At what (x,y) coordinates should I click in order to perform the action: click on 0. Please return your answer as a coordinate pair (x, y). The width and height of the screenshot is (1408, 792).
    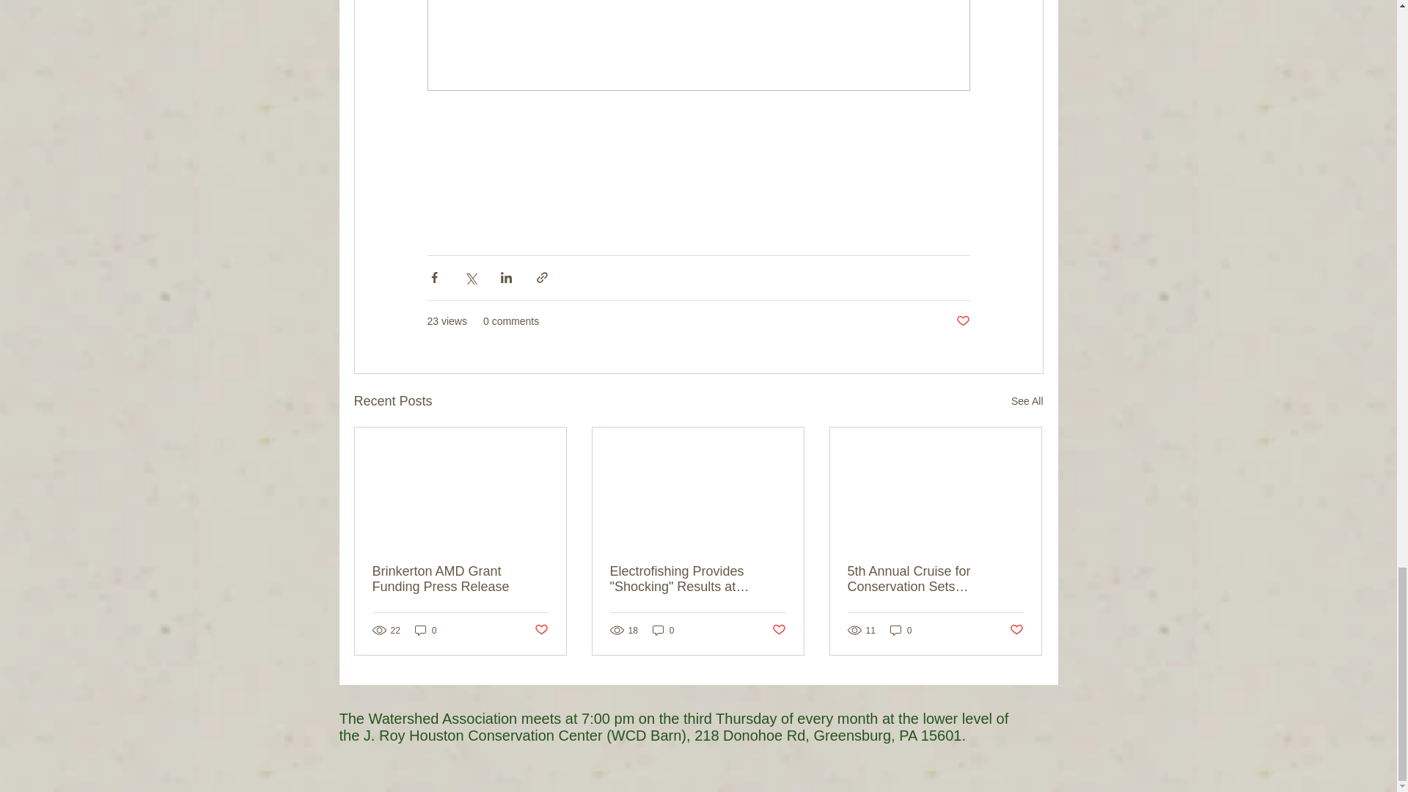
    Looking at the image, I should click on (425, 630).